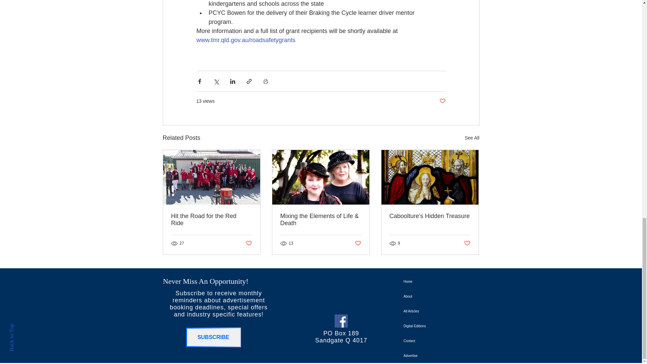  I want to click on Home, so click(422, 282).